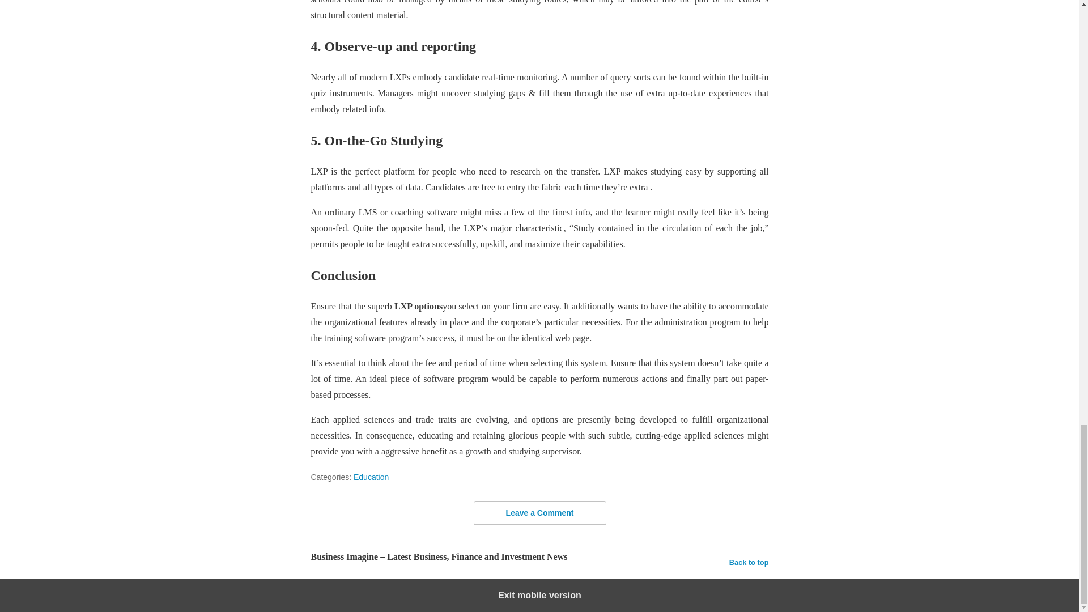 Image resolution: width=1088 pixels, height=612 pixels. I want to click on Education, so click(371, 477).